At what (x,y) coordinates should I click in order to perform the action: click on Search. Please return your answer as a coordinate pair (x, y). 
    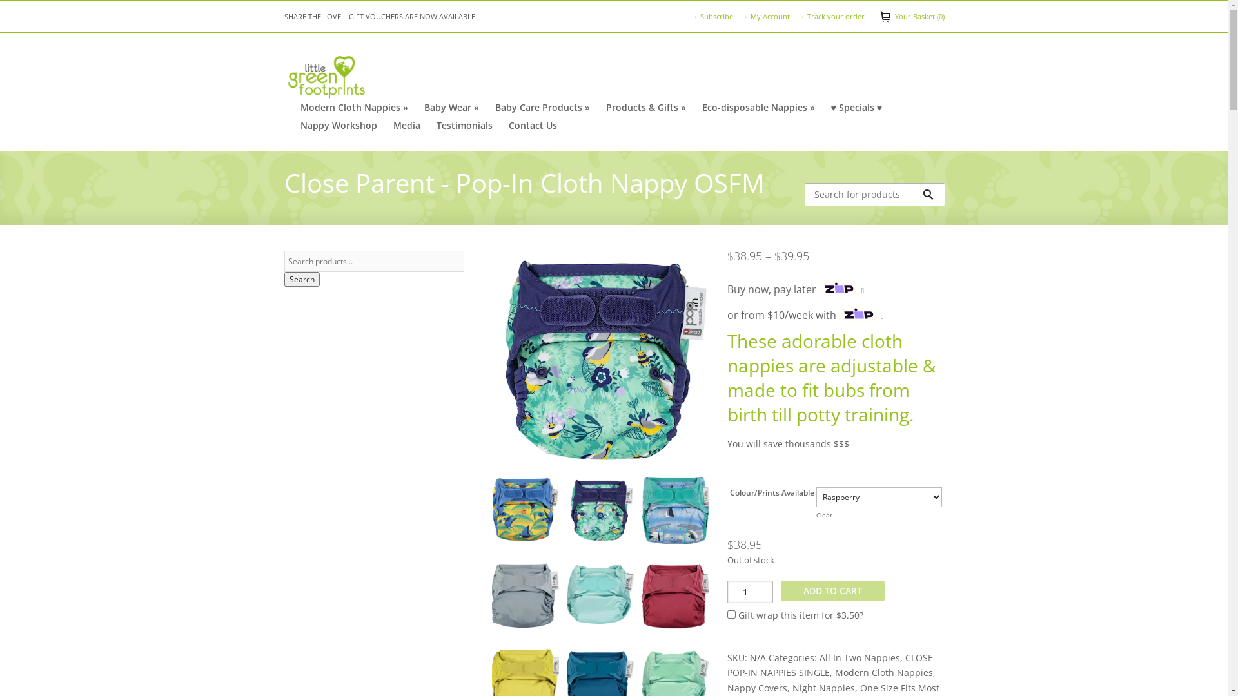
    Looking at the image, I should click on (934, 195).